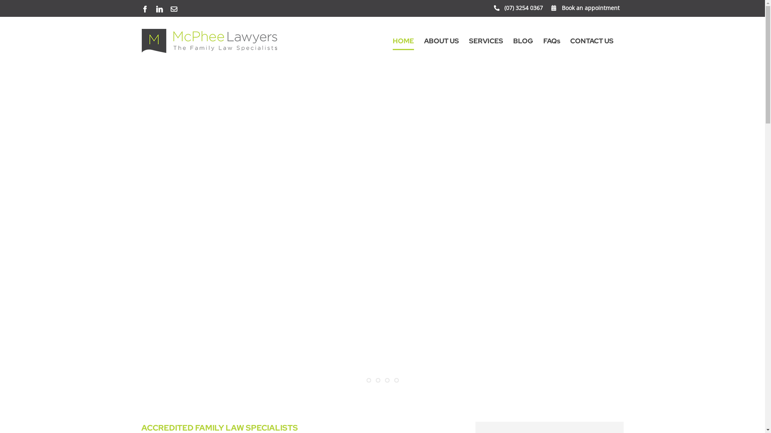 Image resolution: width=771 pixels, height=433 pixels. Describe the element at coordinates (585, 8) in the screenshot. I see `Book an appointment` at that location.